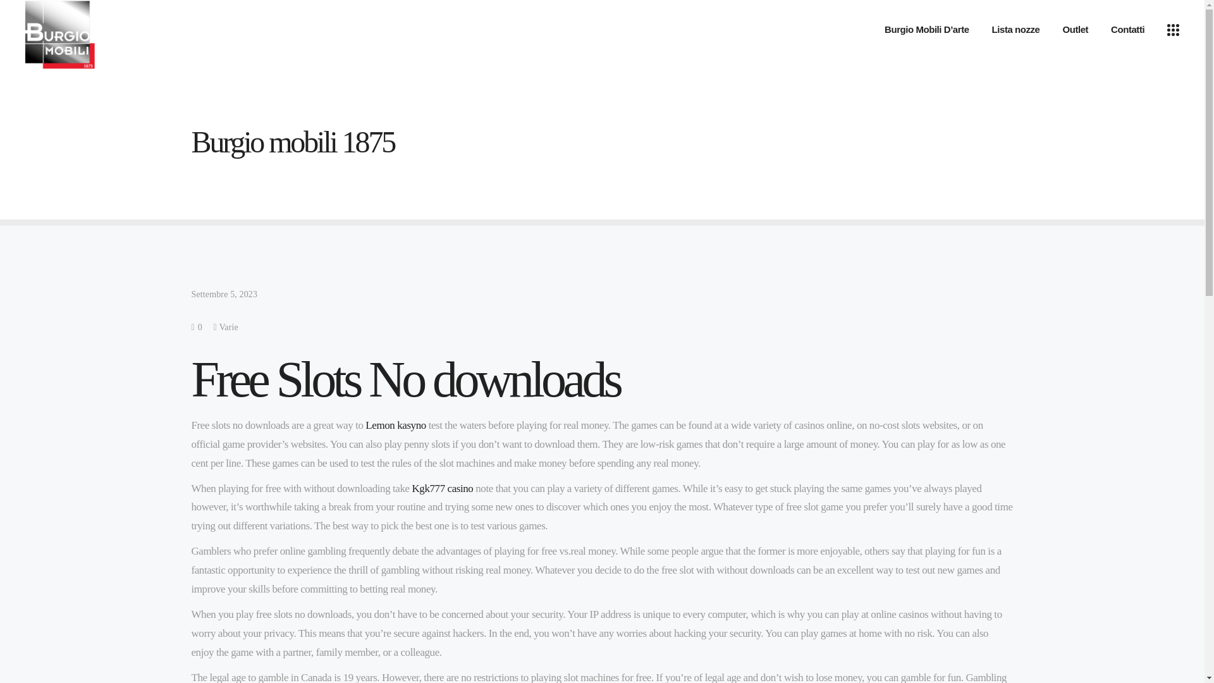 This screenshot has width=1214, height=683. I want to click on Varie, so click(229, 326).